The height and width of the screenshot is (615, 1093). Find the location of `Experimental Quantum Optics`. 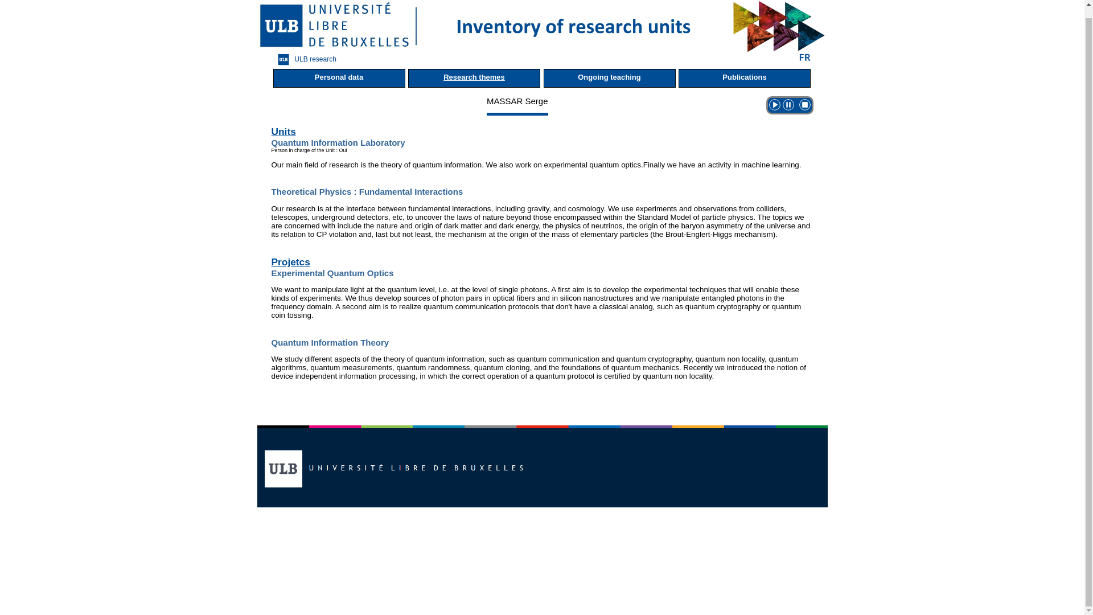

Experimental Quantum Optics is located at coordinates (332, 273).